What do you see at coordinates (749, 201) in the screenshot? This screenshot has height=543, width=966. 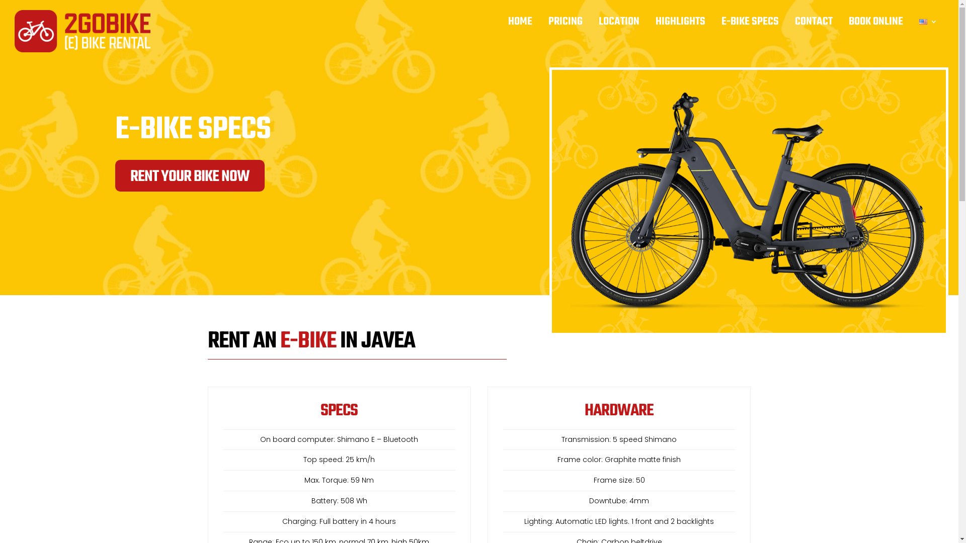 I see `E Bike rental Javea` at bounding box center [749, 201].